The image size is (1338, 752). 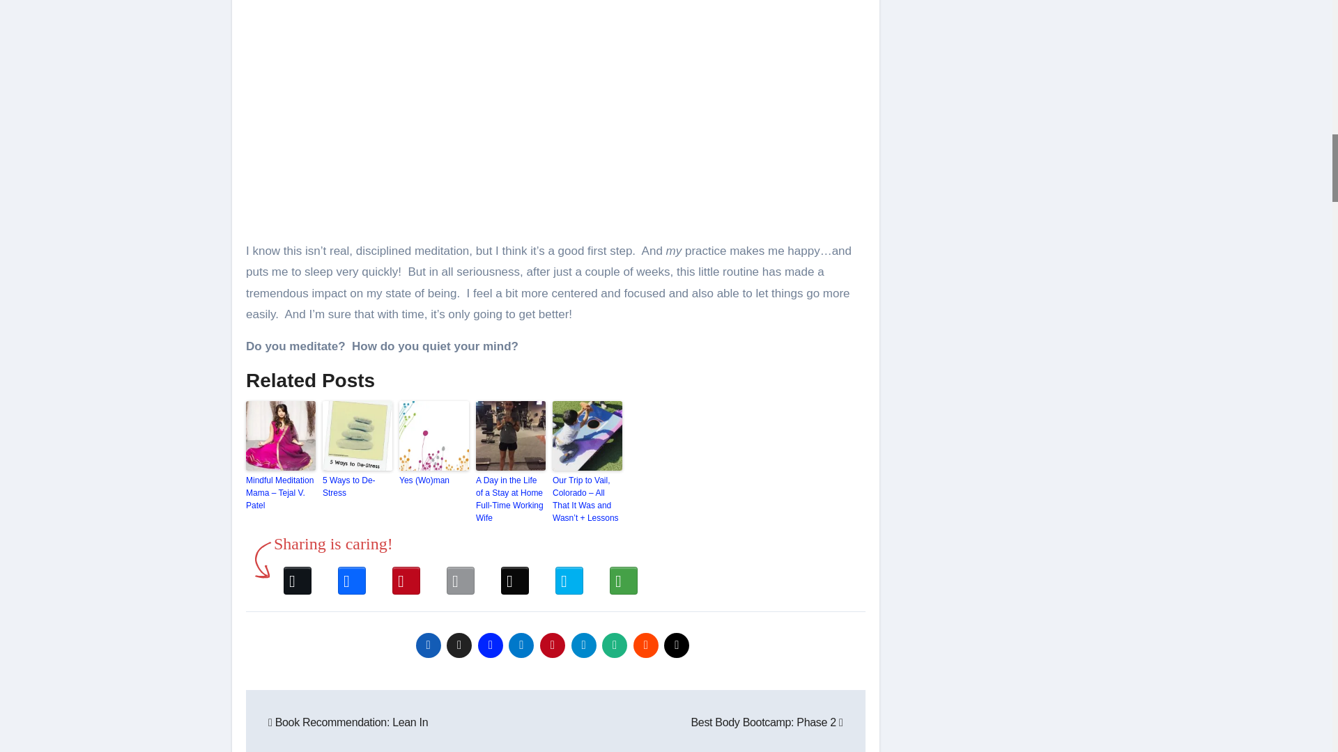 What do you see at coordinates (555, 115) in the screenshot?
I see `Venice 026` at bounding box center [555, 115].